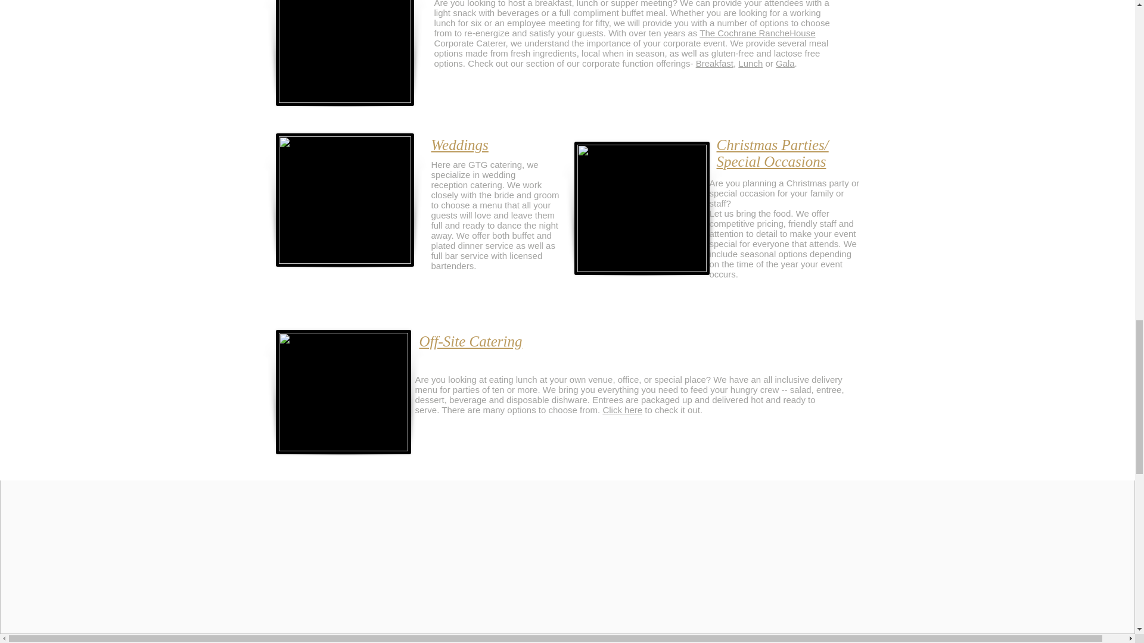 The height and width of the screenshot is (643, 1144). Describe the element at coordinates (714, 63) in the screenshot. I see `Breakfast` at that location.